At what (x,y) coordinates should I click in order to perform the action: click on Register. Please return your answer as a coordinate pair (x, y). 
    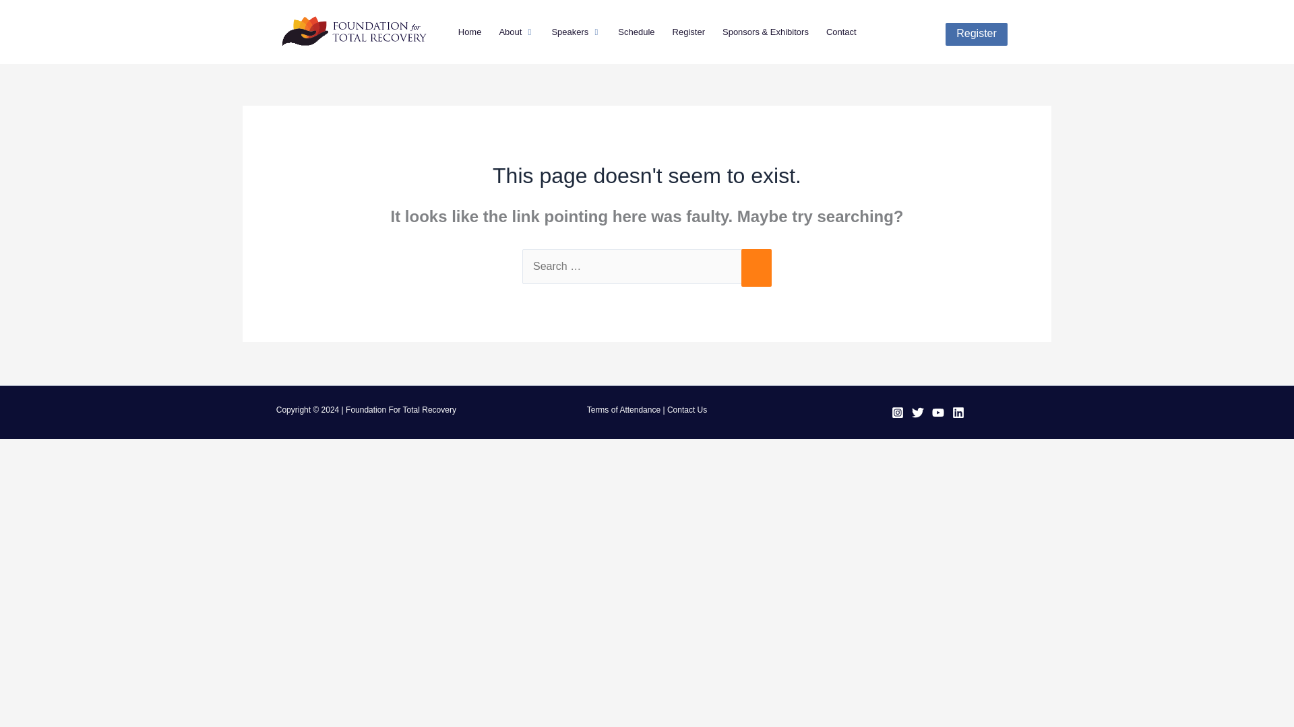
    Looking at the image, I should click on (977, 34).